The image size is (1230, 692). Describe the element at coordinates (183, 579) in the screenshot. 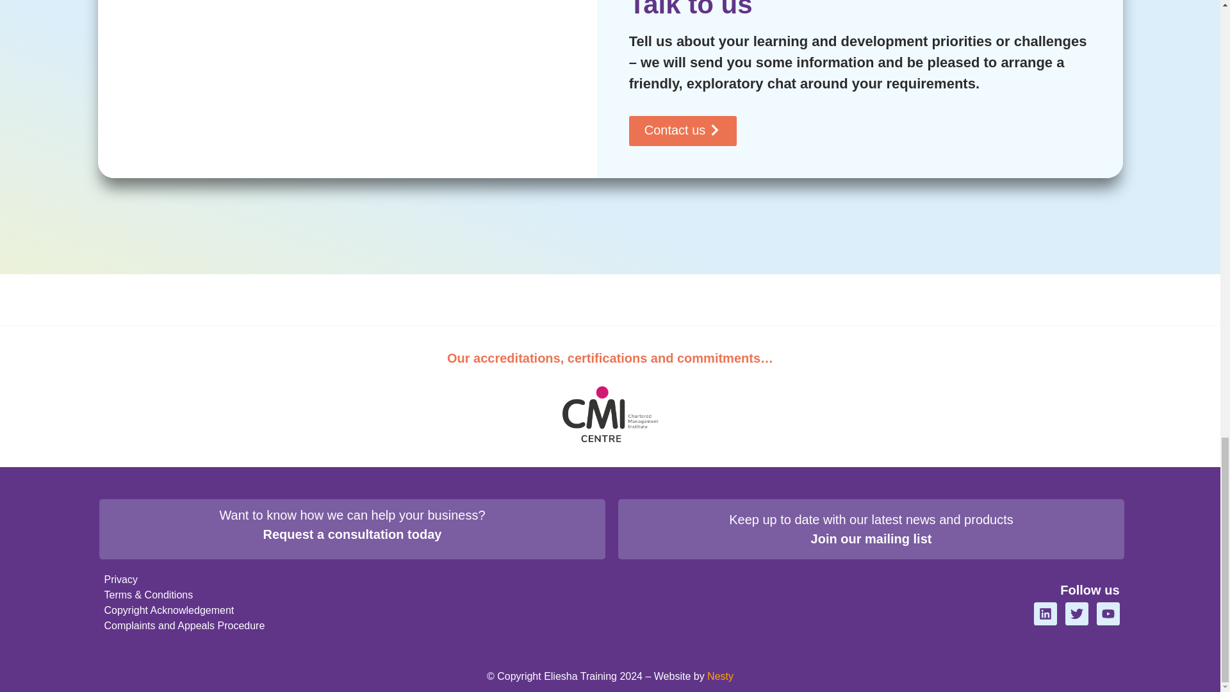

I see `Privacy` at that location.